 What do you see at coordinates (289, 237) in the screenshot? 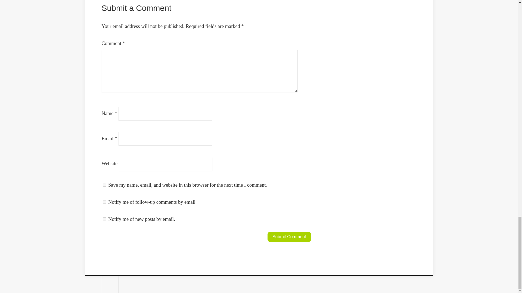
I see `Submit Comment` at bounding box center [289, 237].